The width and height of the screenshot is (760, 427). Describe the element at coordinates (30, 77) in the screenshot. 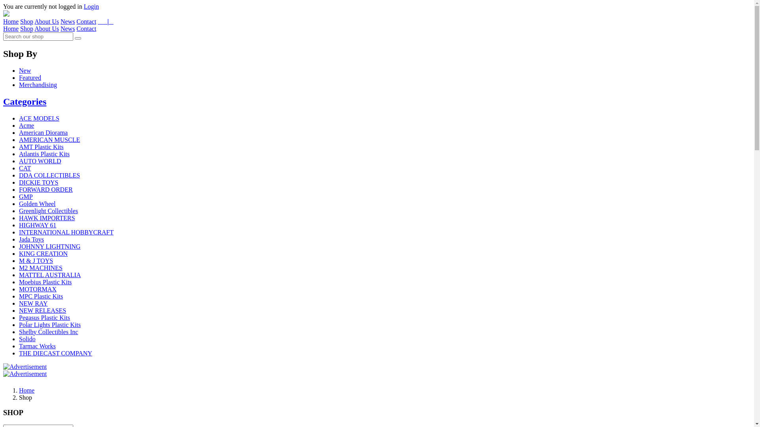

I see `Featured` at that location.